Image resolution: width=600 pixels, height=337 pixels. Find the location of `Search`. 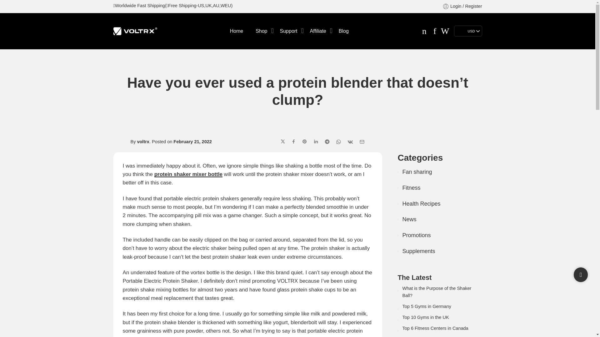

Search is located at coordinates (445, 31).